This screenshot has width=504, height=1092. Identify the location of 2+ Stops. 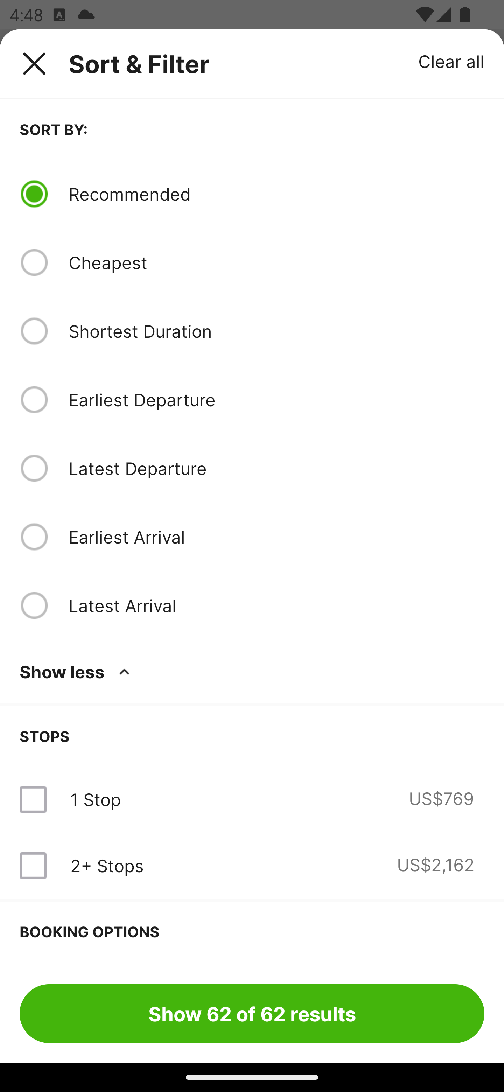
(107, 865).